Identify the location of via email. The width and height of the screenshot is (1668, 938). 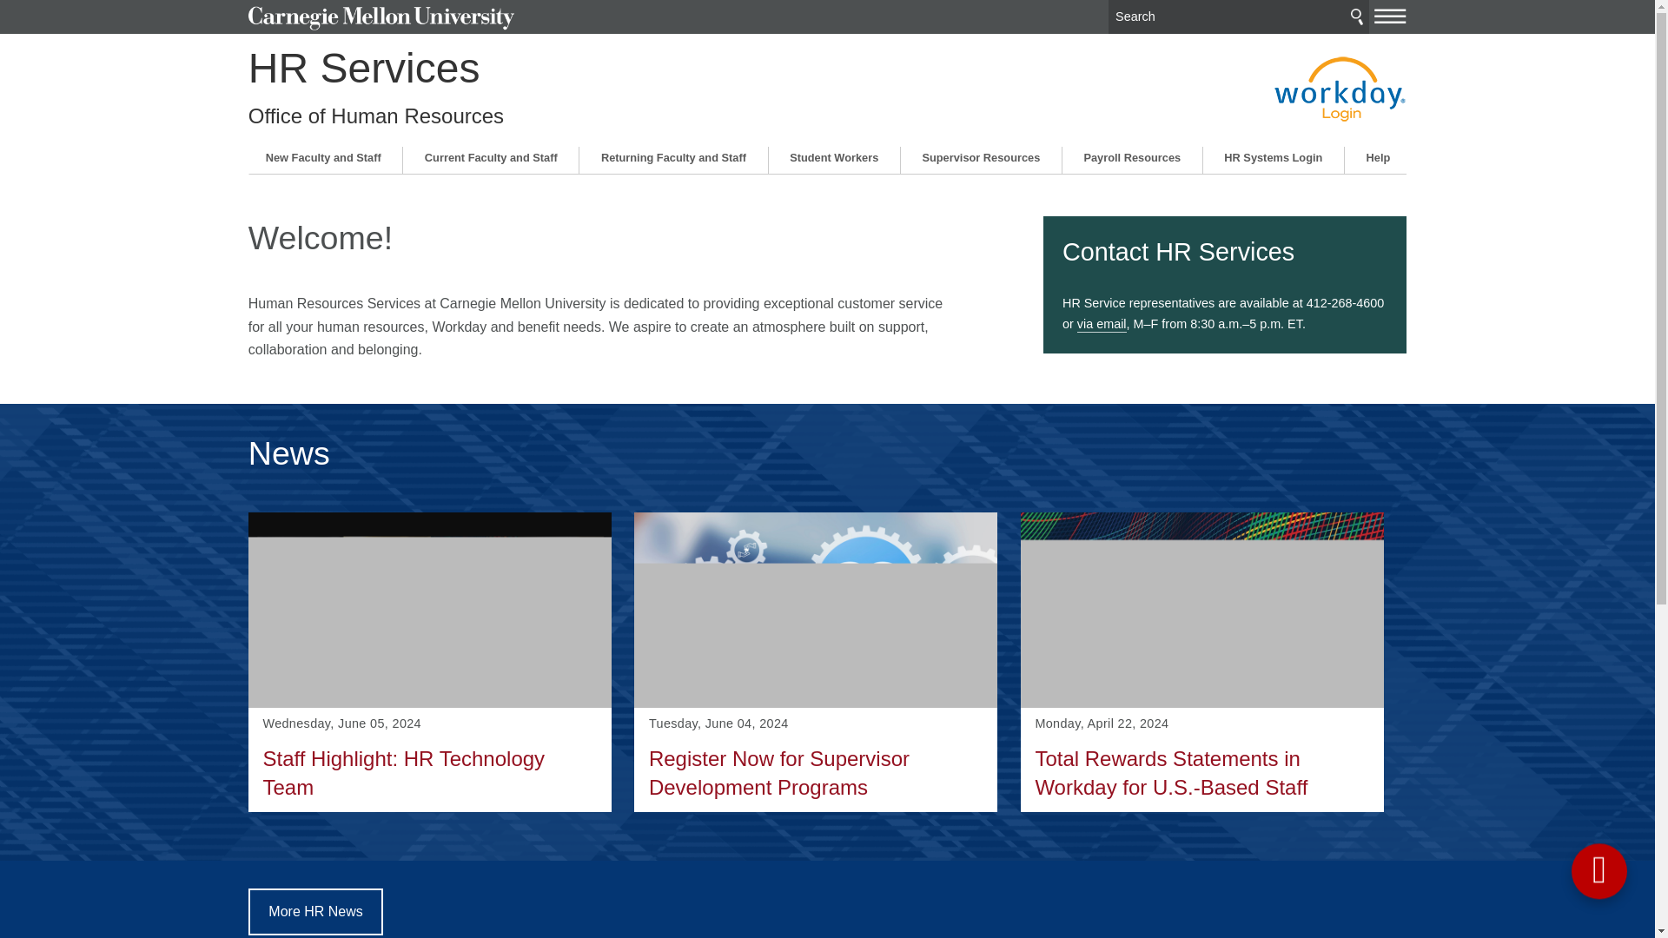
(1102, 325).